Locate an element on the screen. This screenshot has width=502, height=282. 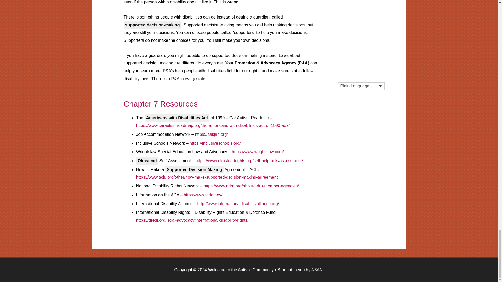
Chapter 7 Resources is located at coordinates (160, 104).